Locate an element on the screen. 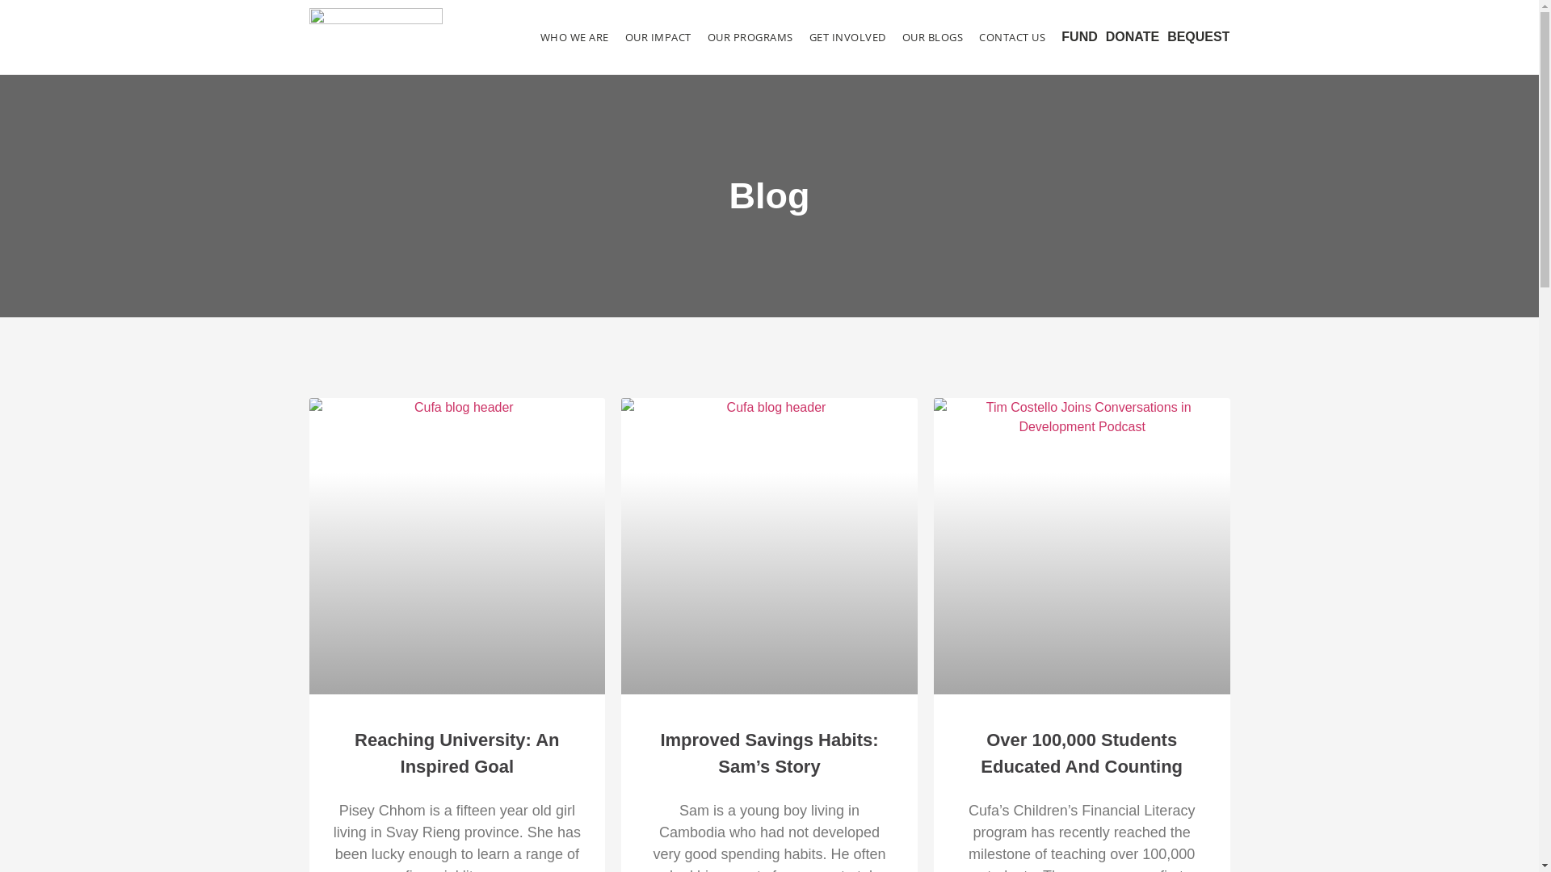 The image size is (1551, 872). OUR PROGRAMS is located at coordinates (750, 37).